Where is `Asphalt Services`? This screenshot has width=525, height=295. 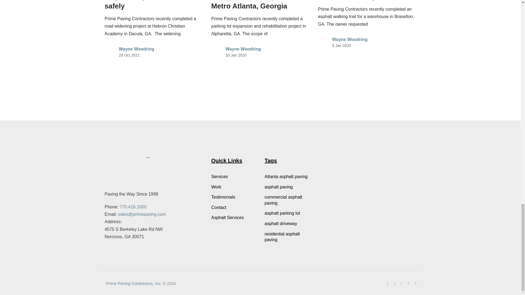 Asphalt Services is located at coordinates (234, 217).